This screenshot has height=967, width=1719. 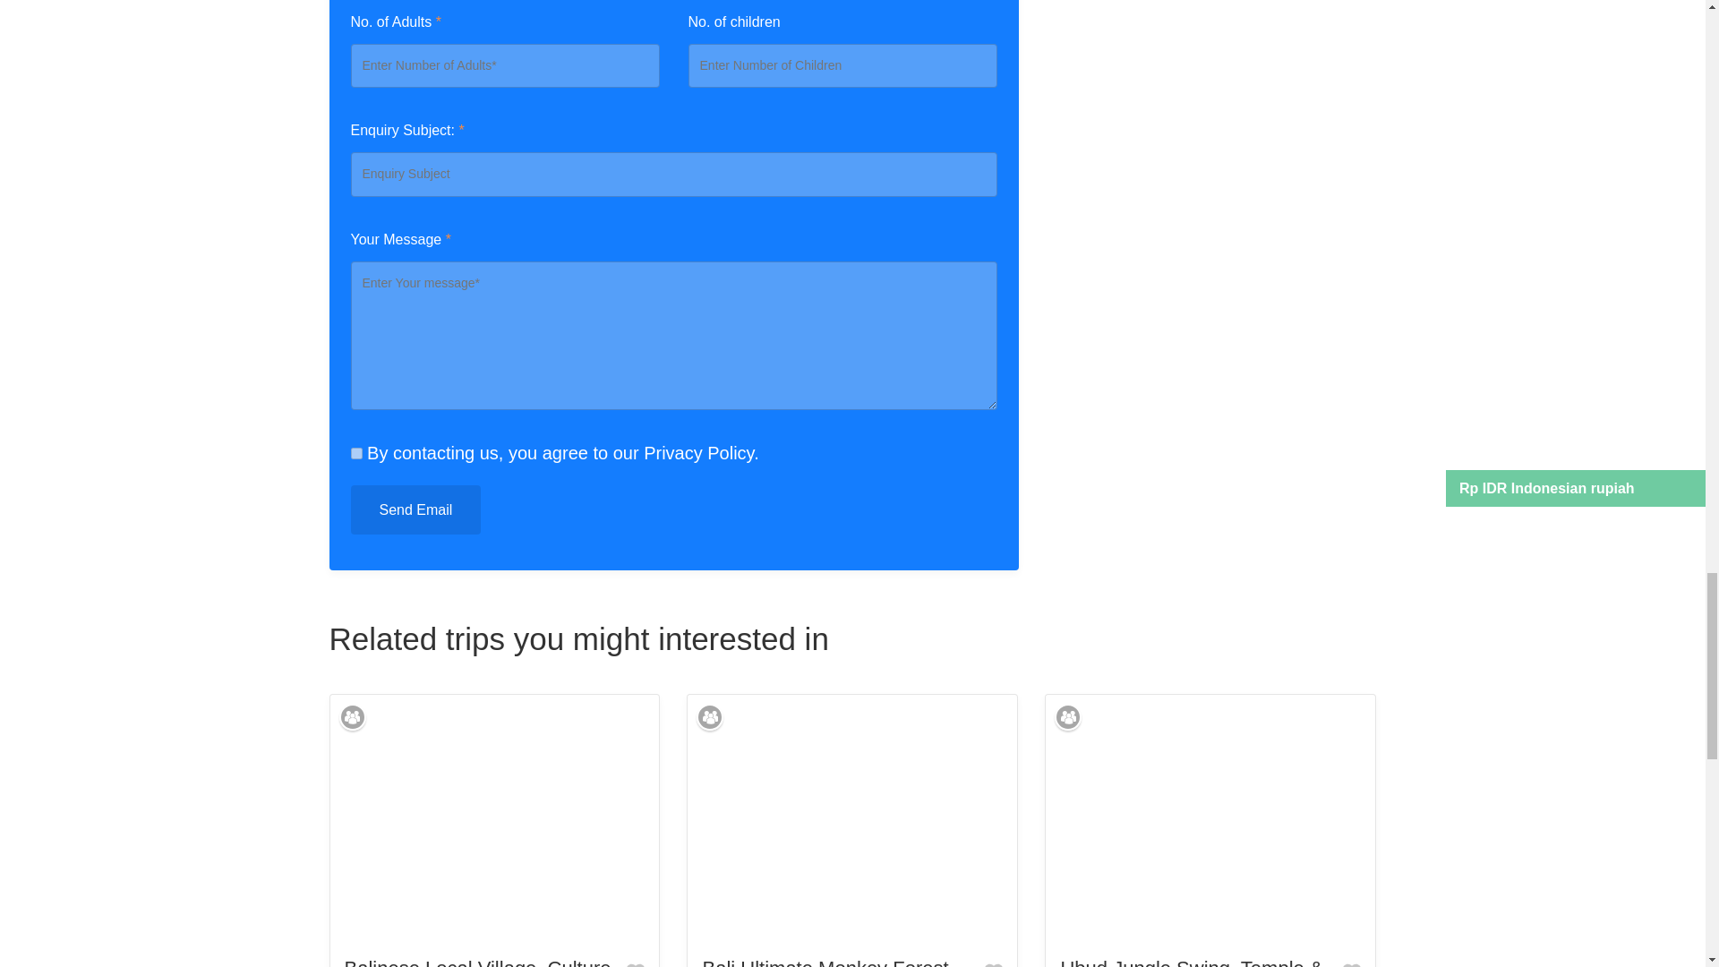 What do you see at coordinates (356, 453) in the screenshot?
I see `on` at bounding box center [356, 453].